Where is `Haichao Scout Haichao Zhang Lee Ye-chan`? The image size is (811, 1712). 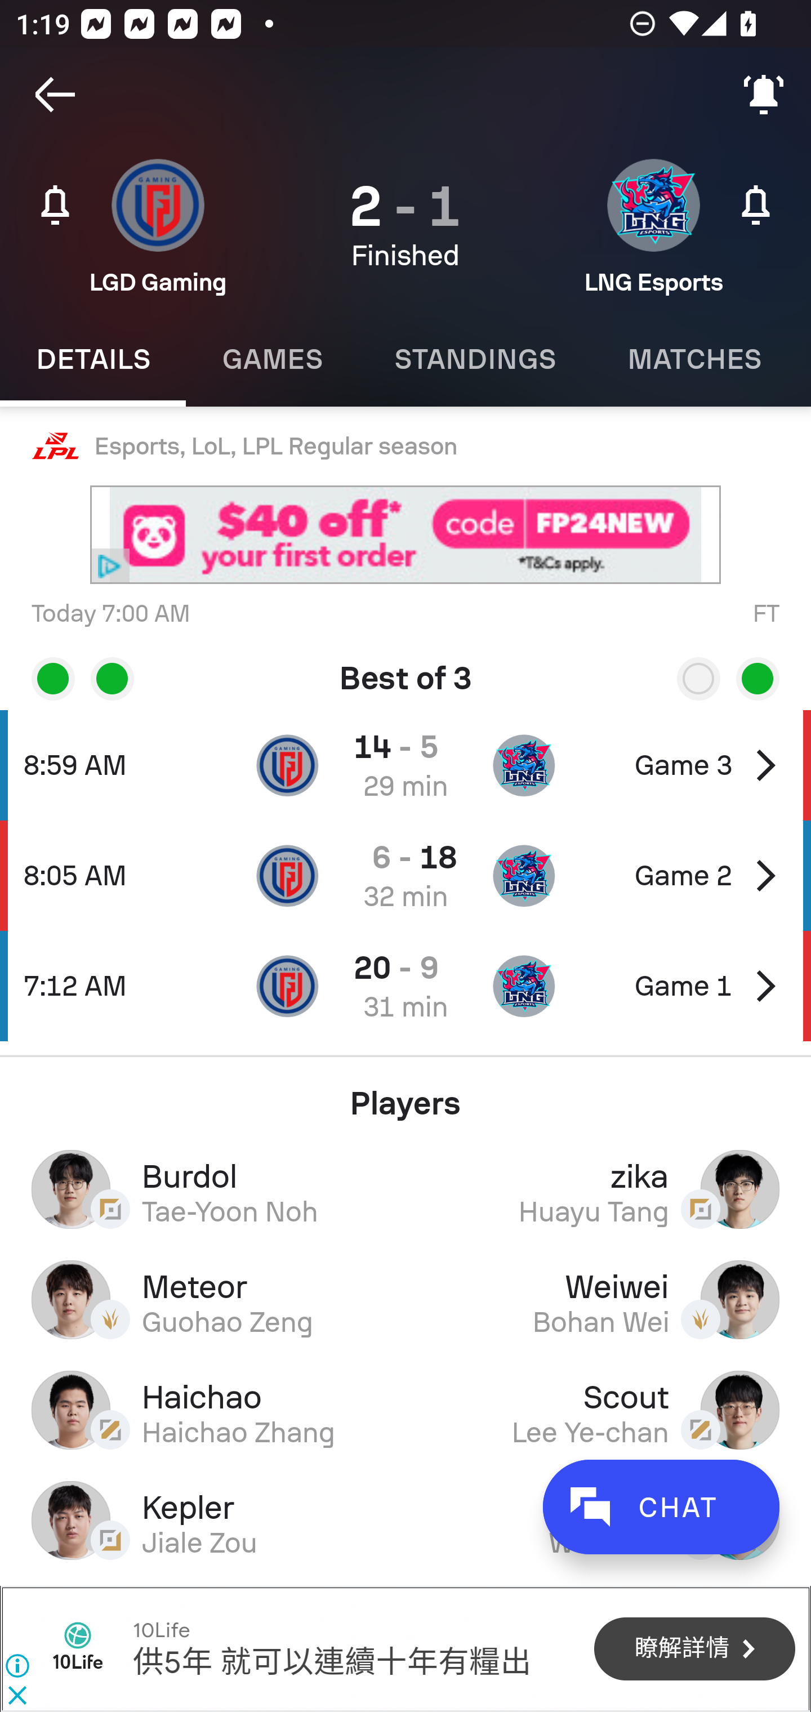 Haichao Scout Haichao Zhang Lee Ye-chan is located at coordinates (405, 1410).